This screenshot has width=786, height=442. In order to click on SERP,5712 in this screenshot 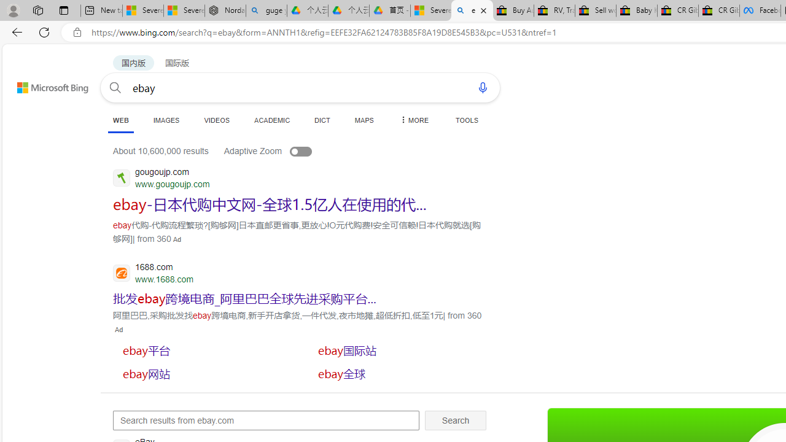, I will do `click(204, 350)`.